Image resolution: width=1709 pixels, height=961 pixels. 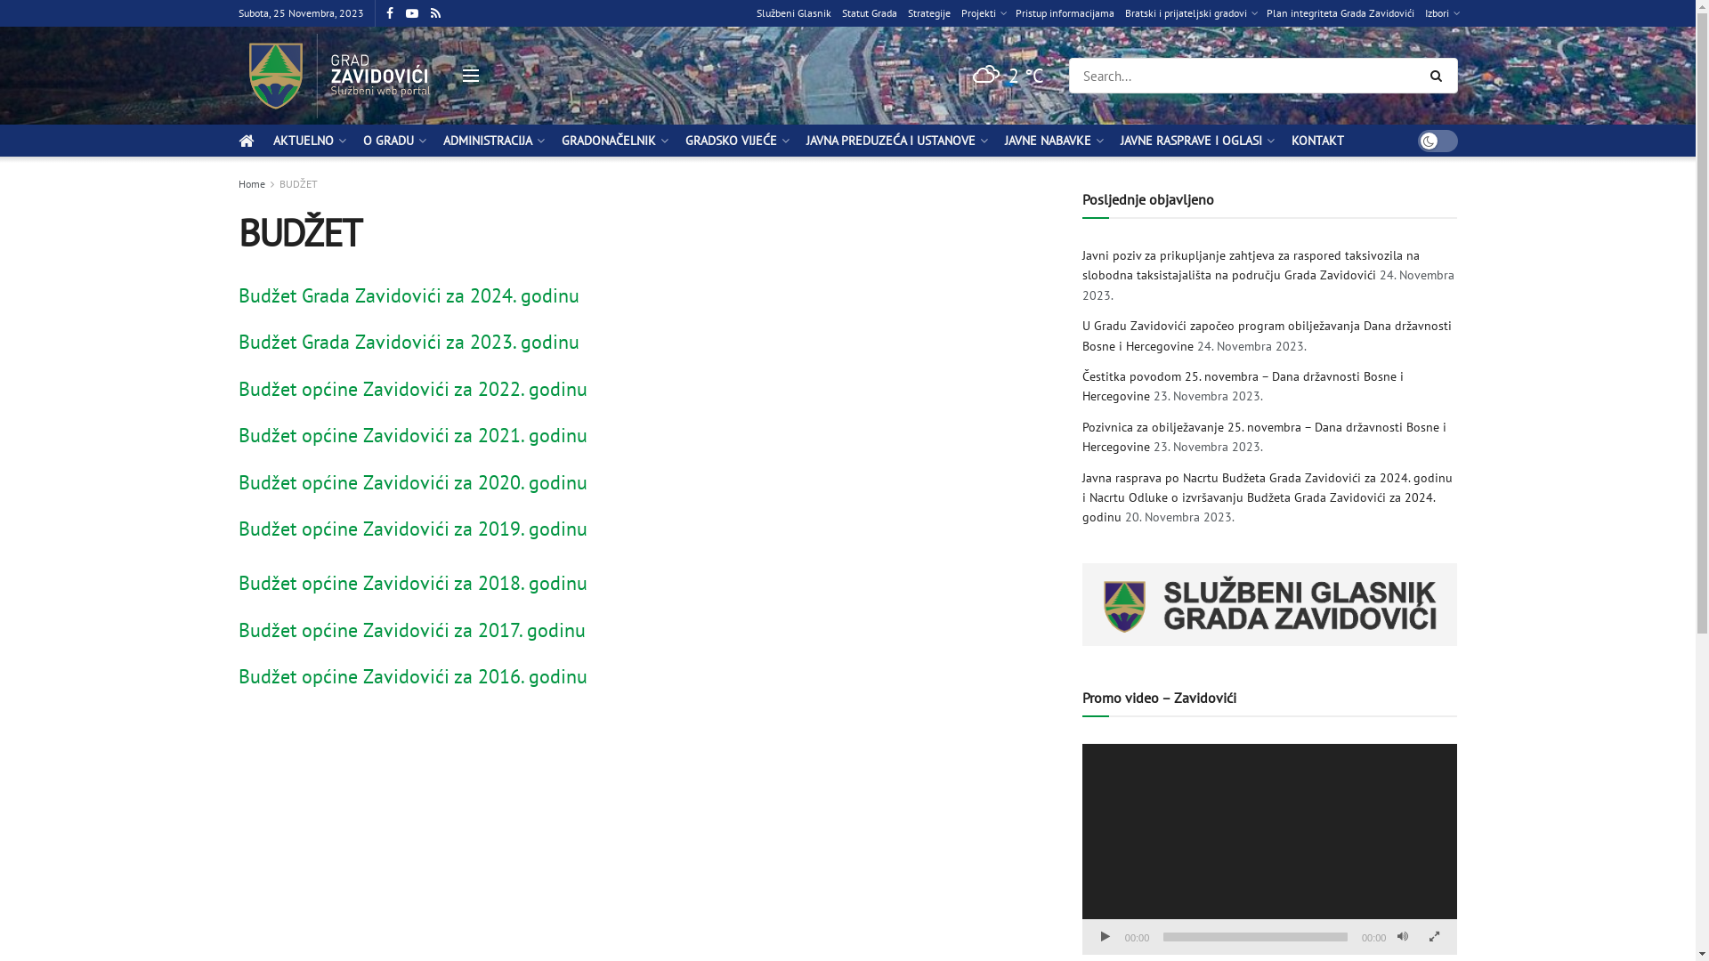 I want to click on O GRADU, so click(x=393, y=141).